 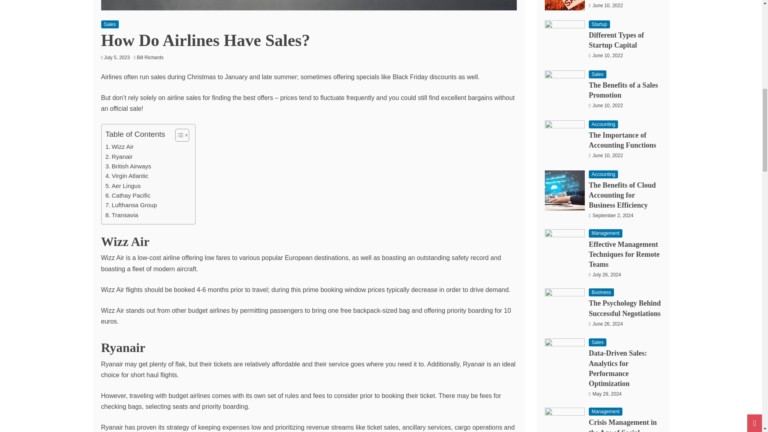 What do you see at coordinates (128, 166) in the screenshot?
I see `British Airways` at bounding box center [128, 166].